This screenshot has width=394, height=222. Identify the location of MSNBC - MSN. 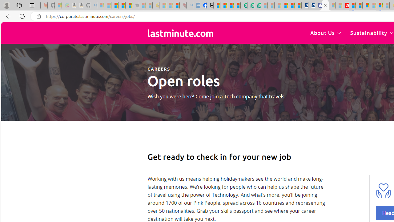
(217, 6).